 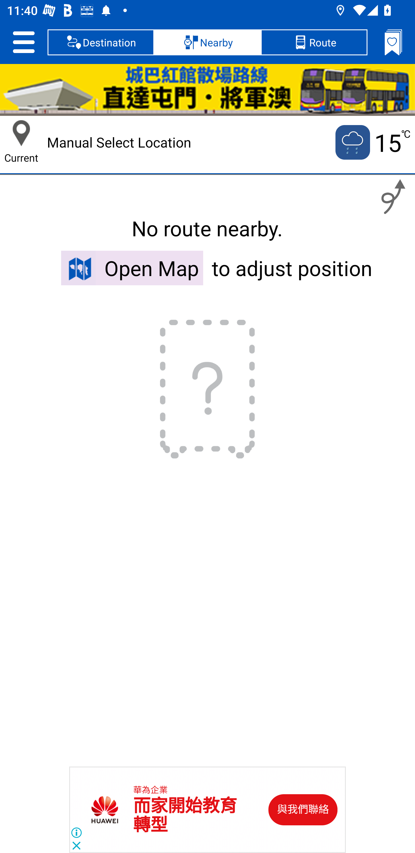 I want to click on 華為企業, so click(x=150, y=790).